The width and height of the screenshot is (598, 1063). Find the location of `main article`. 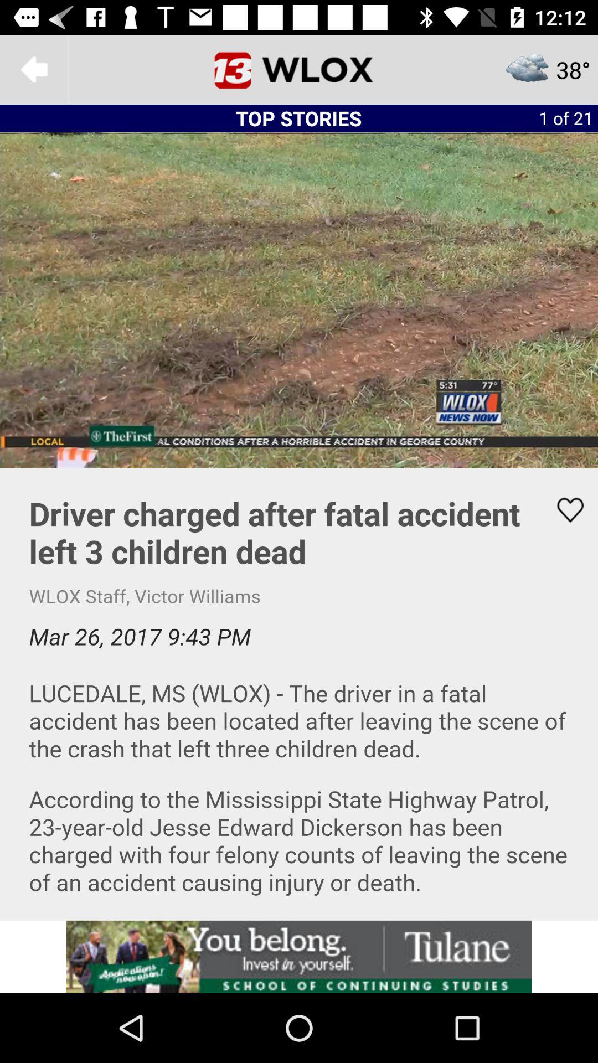

main article is located at coordinates (299, 694).